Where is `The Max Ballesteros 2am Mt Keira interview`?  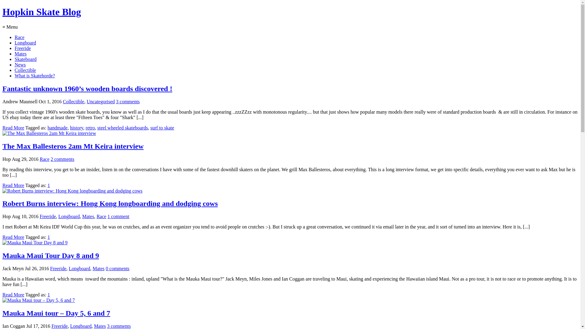 The Max Ballesteros 2am Mt Keira interview is located at coordinates (73, 146).